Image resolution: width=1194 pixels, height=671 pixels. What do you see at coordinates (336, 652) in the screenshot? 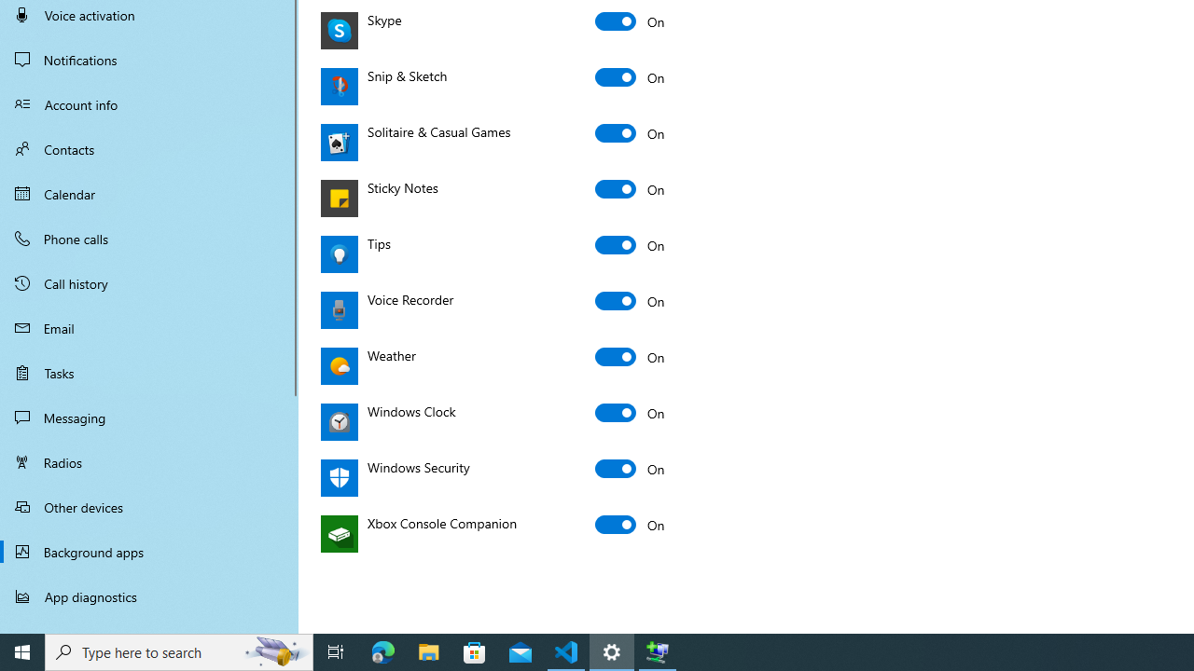
I see `Task View` at bounding box center [336, 652].